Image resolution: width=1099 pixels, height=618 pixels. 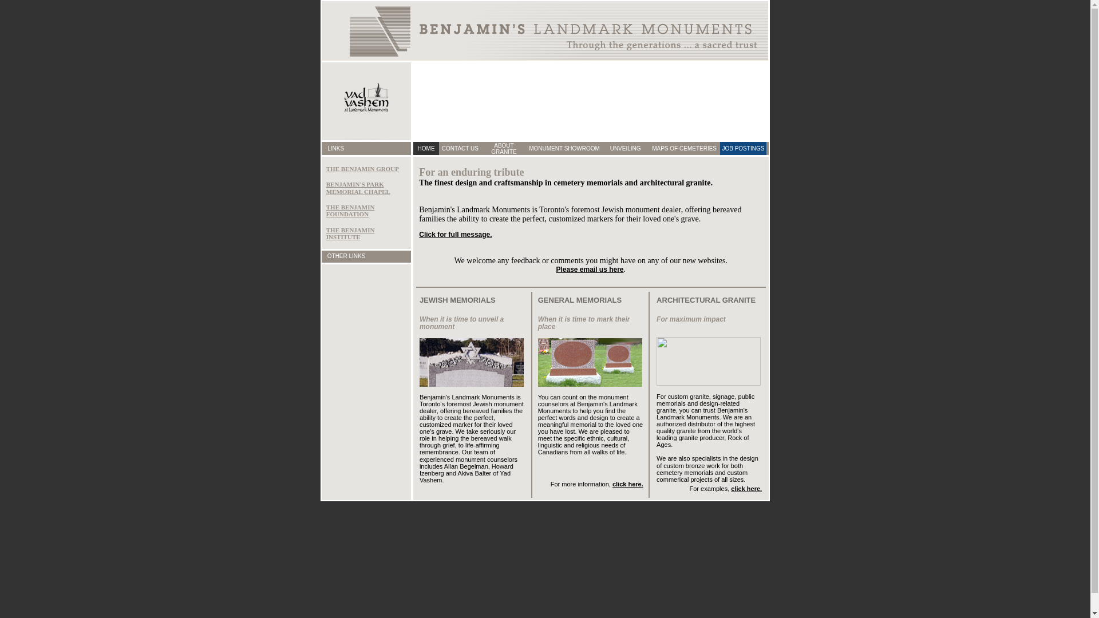 I want to click on click here., so click(x=746, y=489).